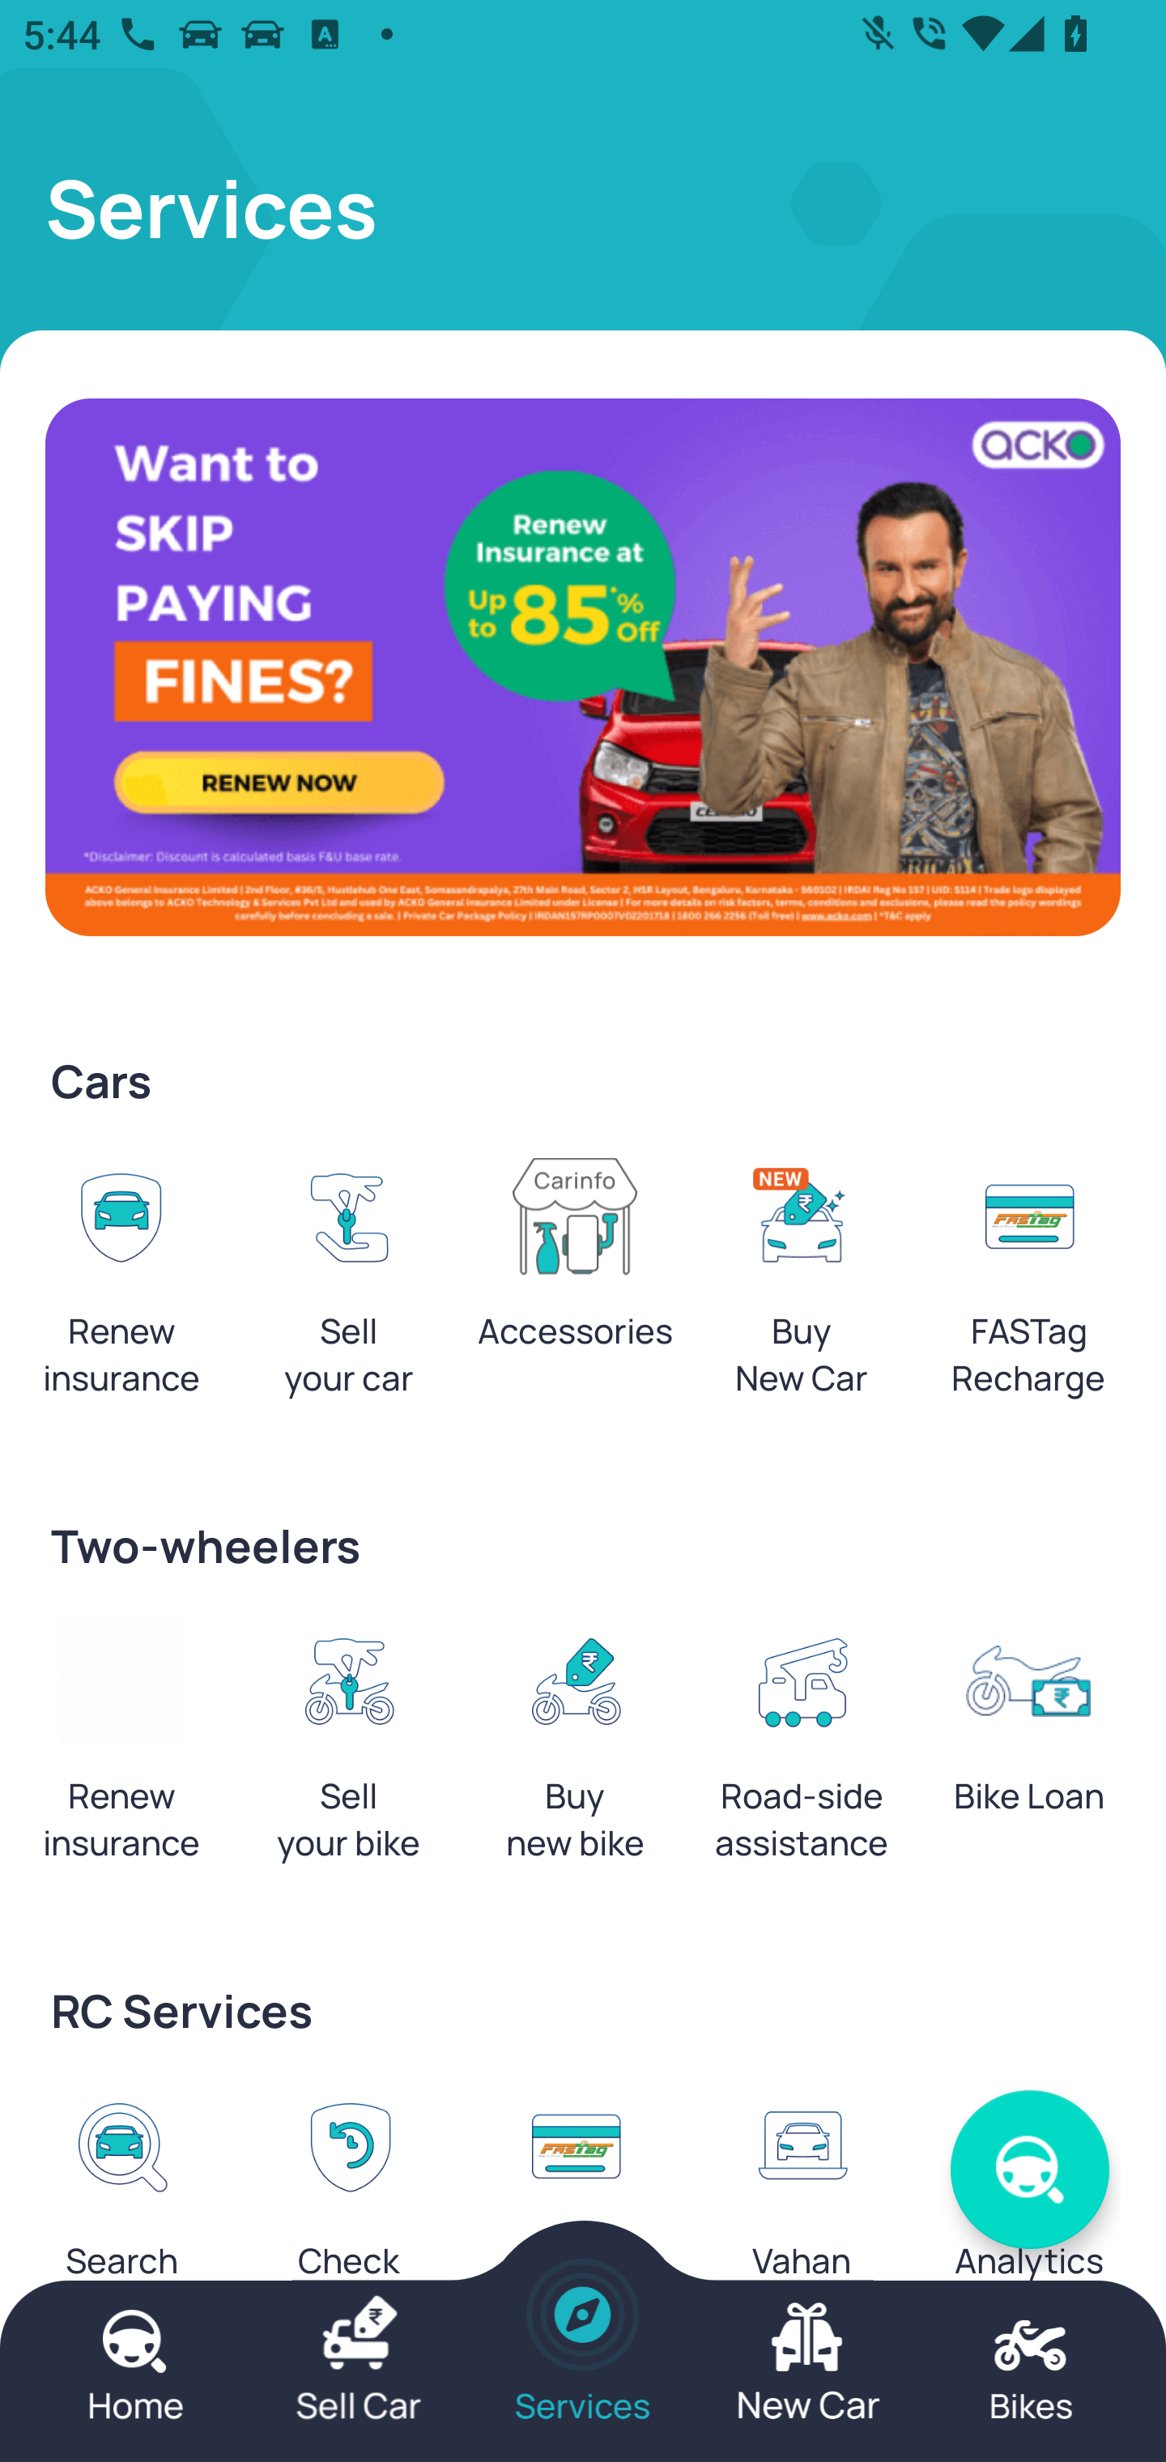 The width and height of the screenshot is (1166, 2462). What do you see at coordinates (348, 1750) in the screenshot?
I see `Sell
your bike` at bounding box center [348, 1750].